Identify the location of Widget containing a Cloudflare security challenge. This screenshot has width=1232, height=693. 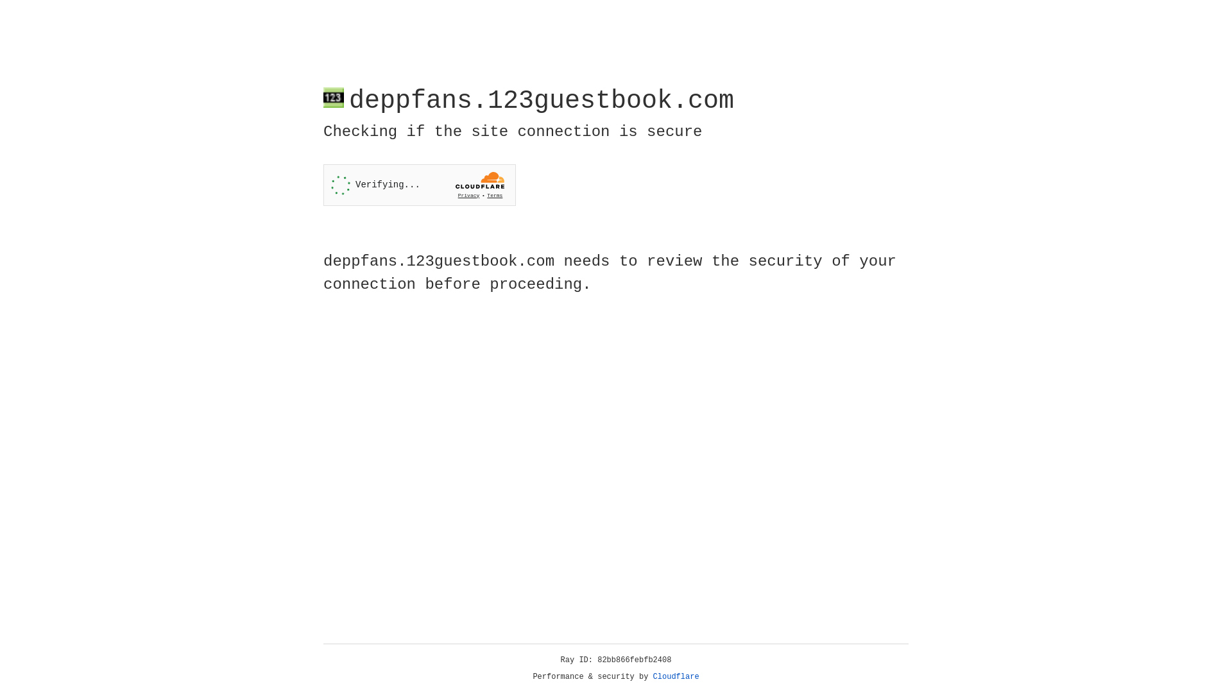
(420, 185).